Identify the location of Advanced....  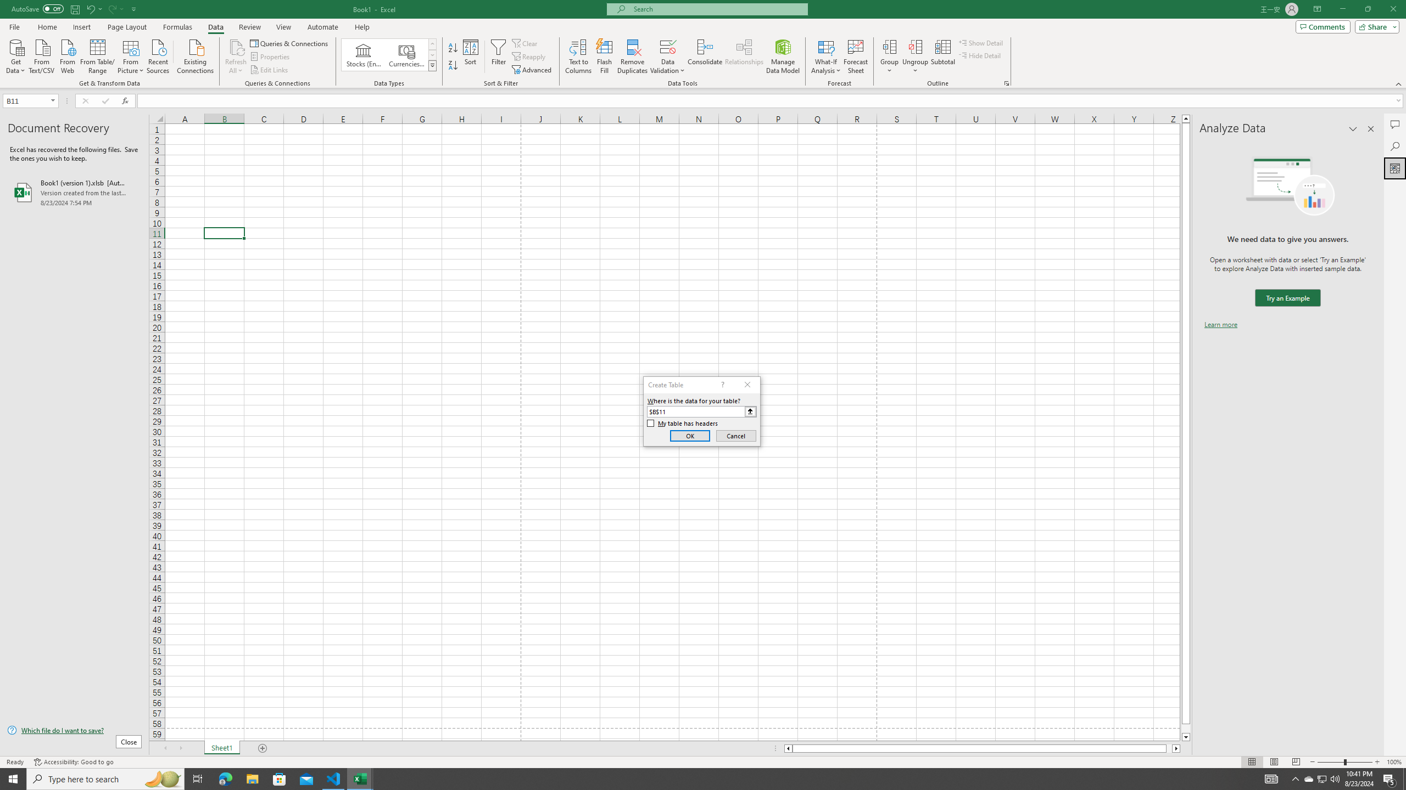
(533, 70).